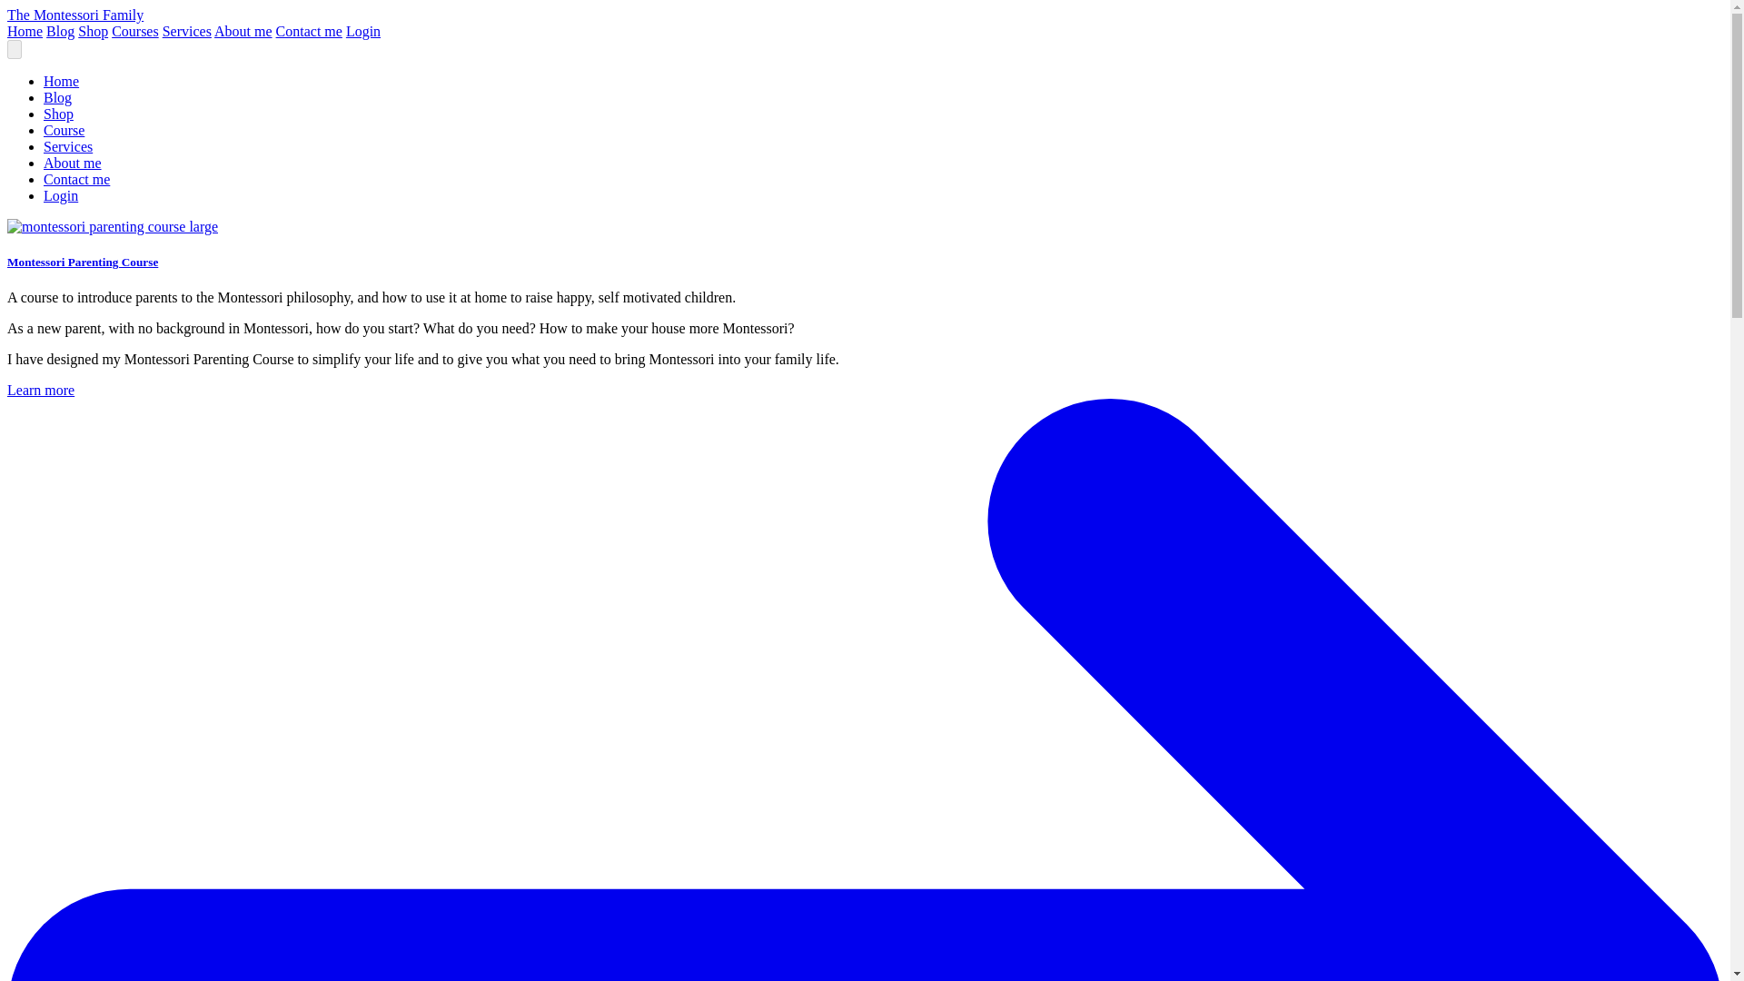  Describe the element at coordinates (76, 180) in the screenshot. I see `Contact me` at that location.